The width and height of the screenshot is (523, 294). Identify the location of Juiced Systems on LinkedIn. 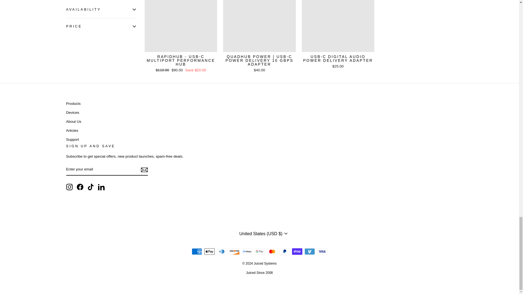
(101, 187).